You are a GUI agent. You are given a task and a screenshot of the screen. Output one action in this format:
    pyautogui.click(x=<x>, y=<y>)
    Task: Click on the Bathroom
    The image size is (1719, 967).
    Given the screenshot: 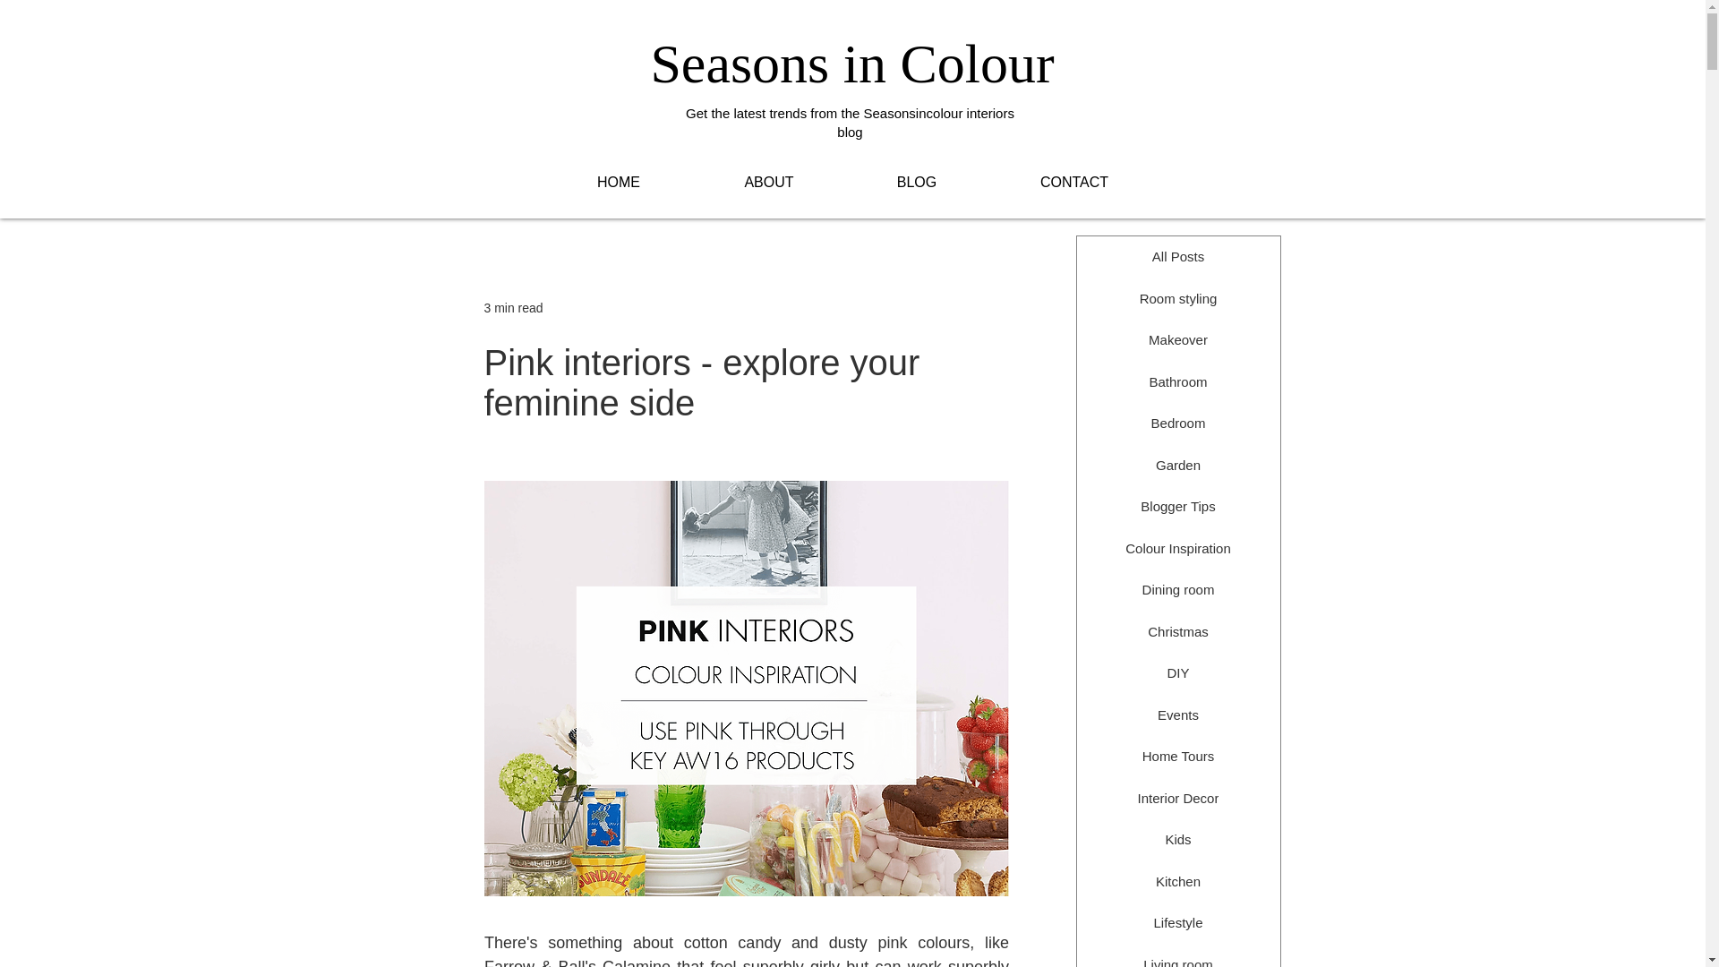 What is the action you would take?
    pyautogui.click(x=1176, y=382)
    